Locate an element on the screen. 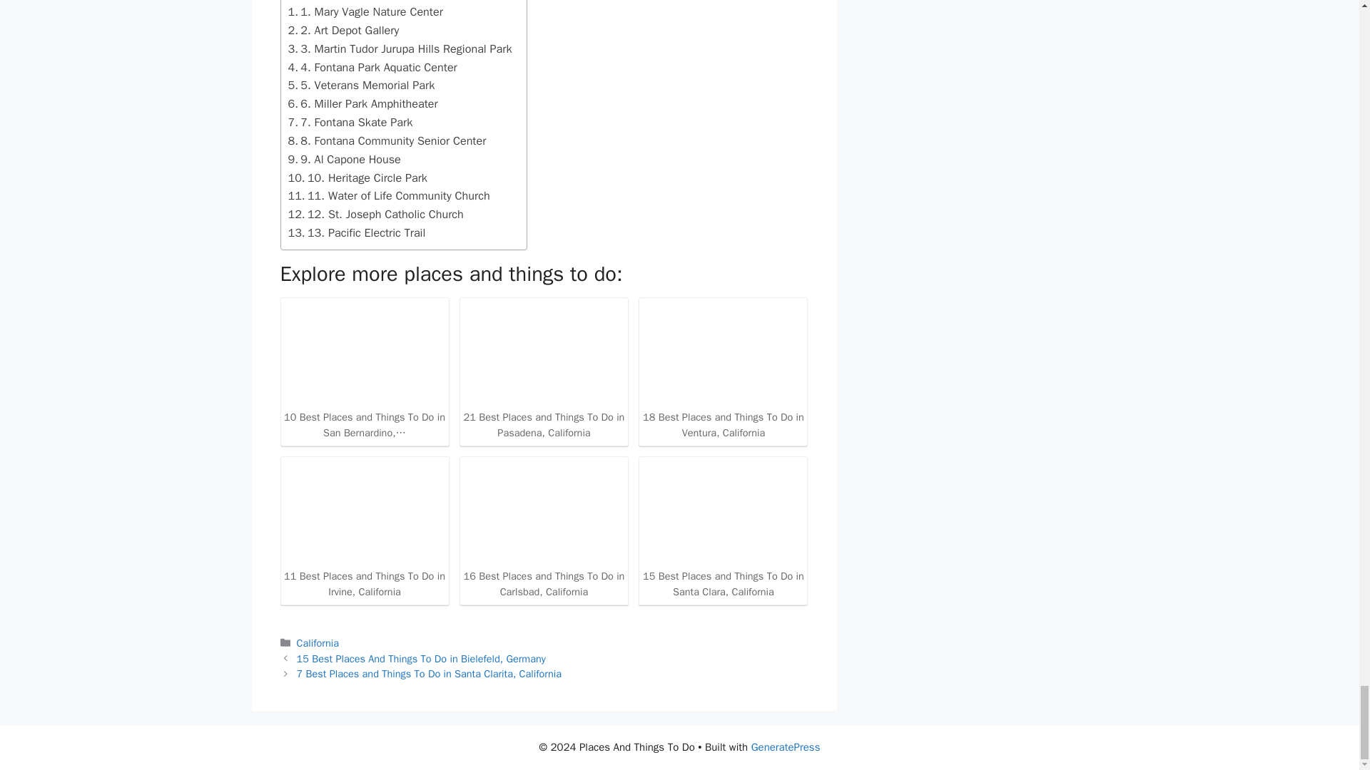 The image size is (1370, 770). 12. St. Joseph Catholic Church is located at coordinates (375, 215).